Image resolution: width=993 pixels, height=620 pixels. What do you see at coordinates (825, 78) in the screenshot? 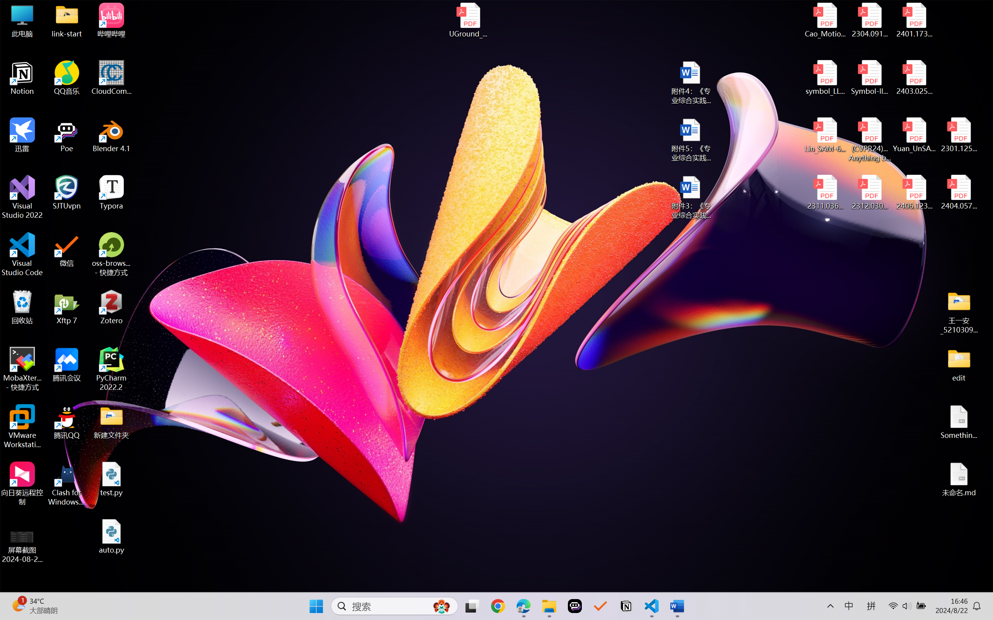
I see `symbol_LLM.pdf` at bounding box center [825, 78].